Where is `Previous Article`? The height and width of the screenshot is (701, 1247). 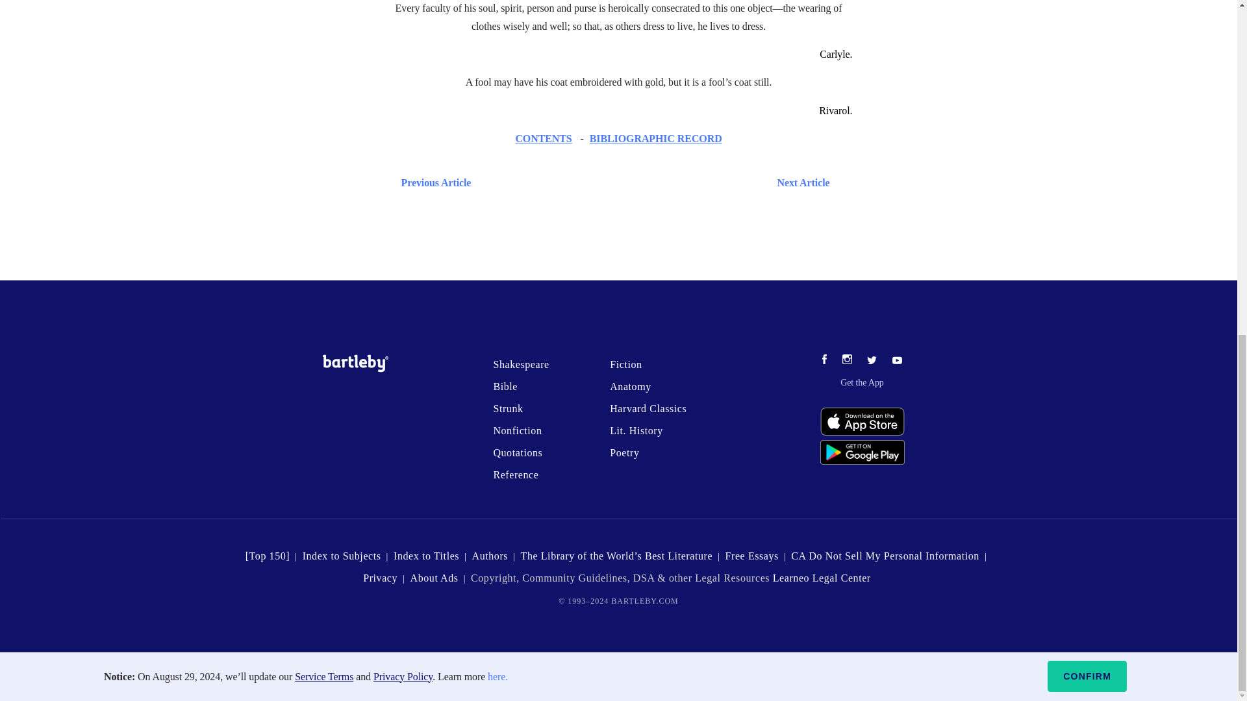
Previous Article is located at coordinates (433, 182).